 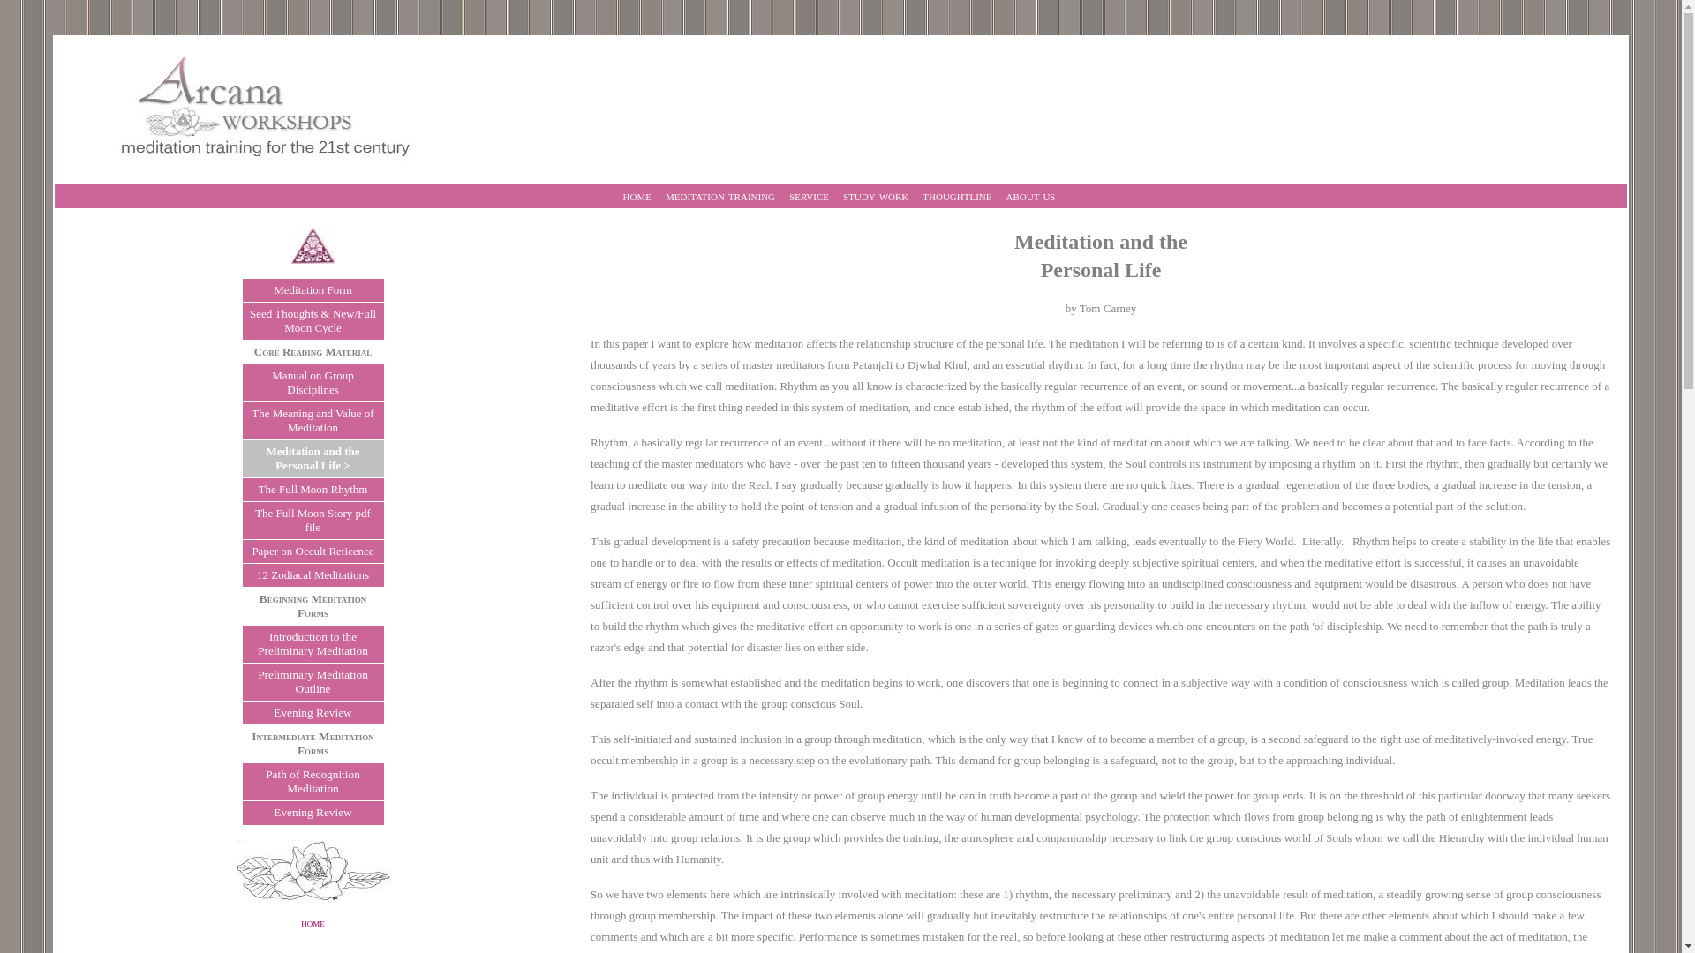 What do you see at coordinates (876, 195) in the screenshot?
I see `study work` at bounding box center [876, 195].